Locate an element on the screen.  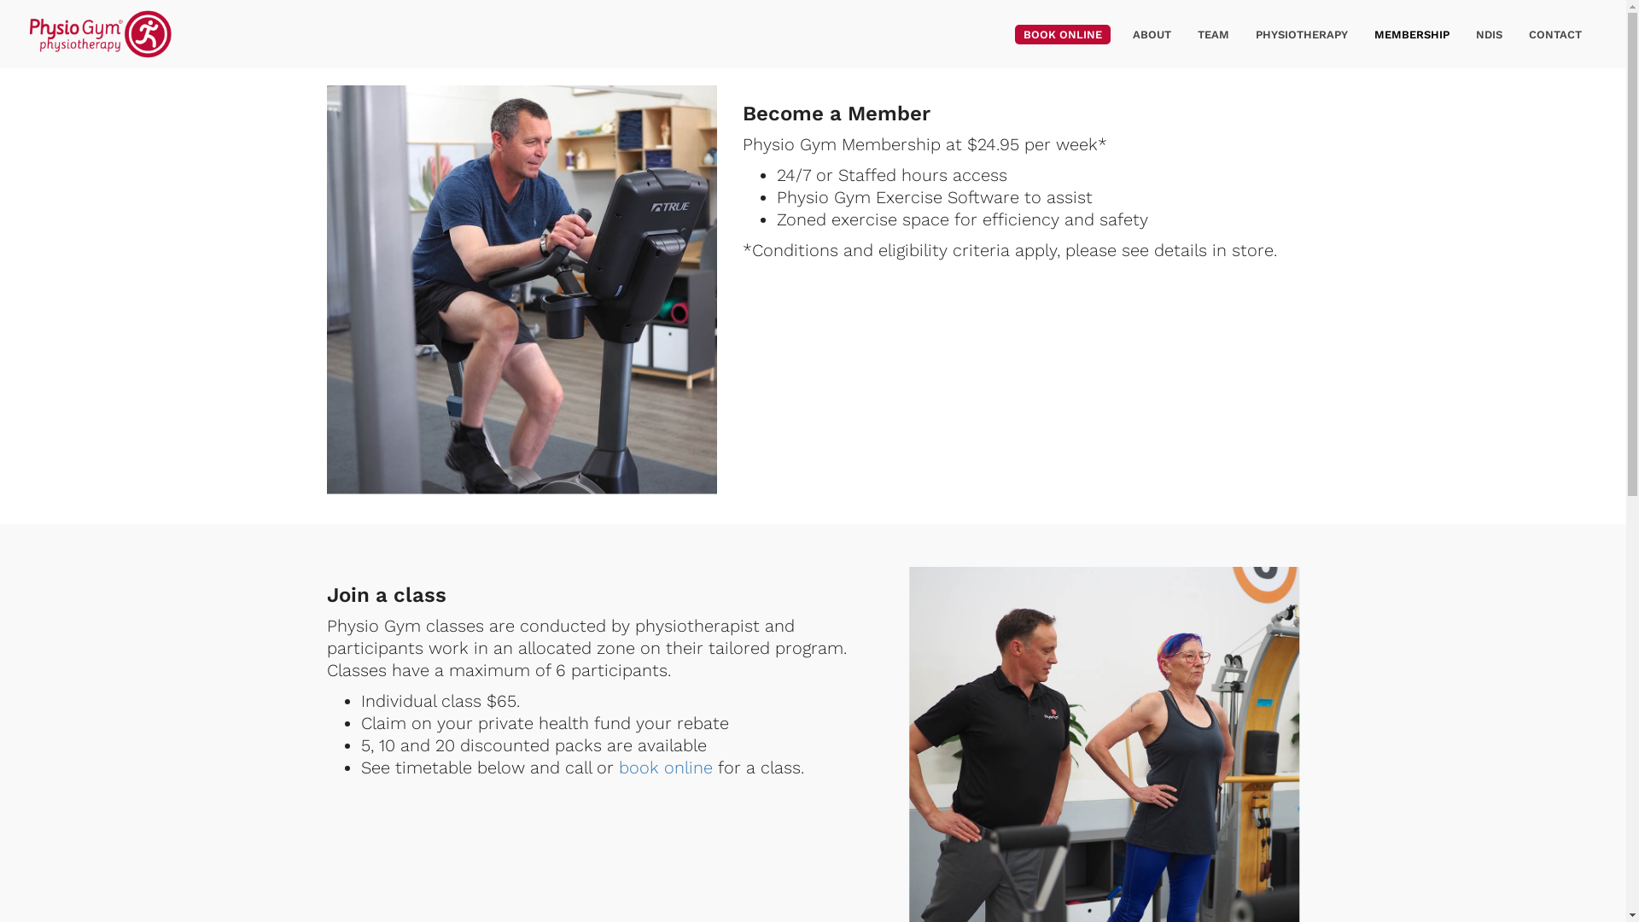
ABOUT is located at coordinates (1152, 34).